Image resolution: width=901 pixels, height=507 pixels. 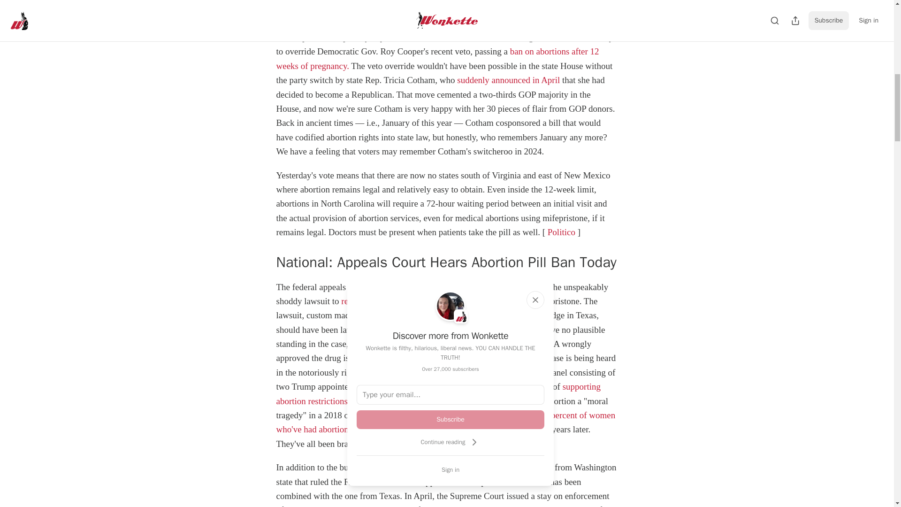 What do you see at coordinates (445, 422) in the screenshot?
I see `99 percent of women who've had abortions` at bounding box center [445, 422].